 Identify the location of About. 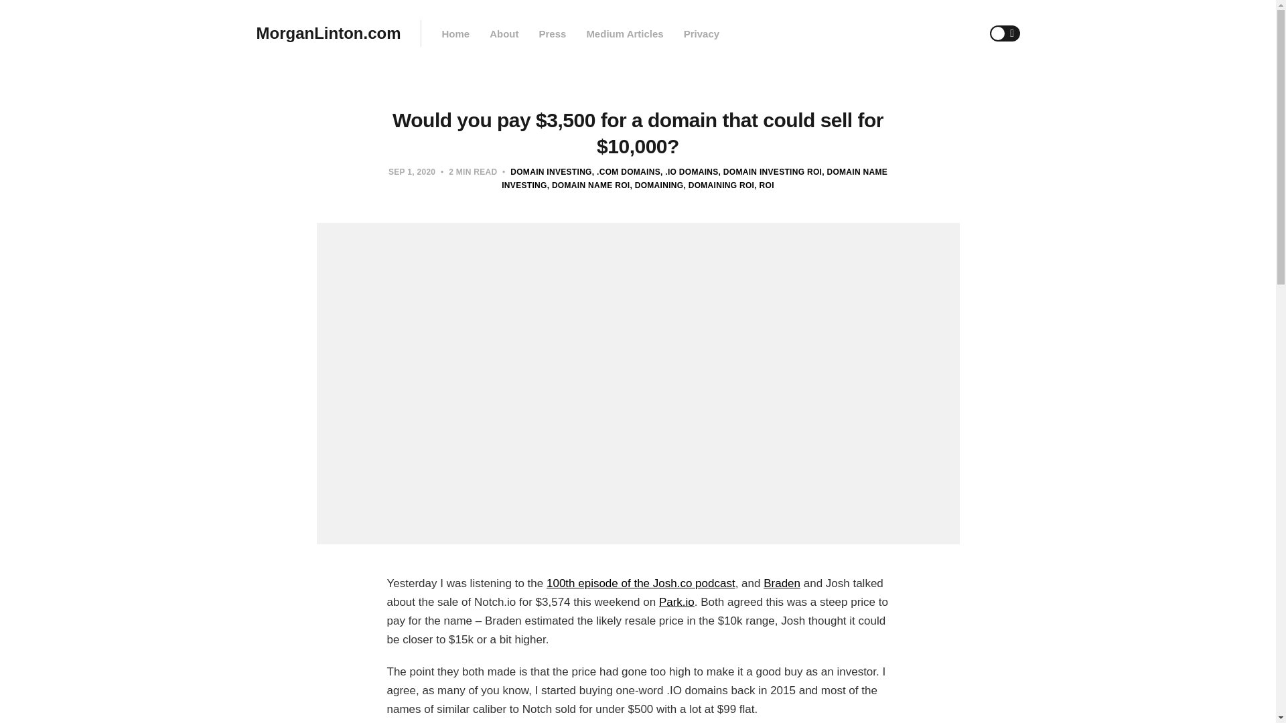
(504, 33).